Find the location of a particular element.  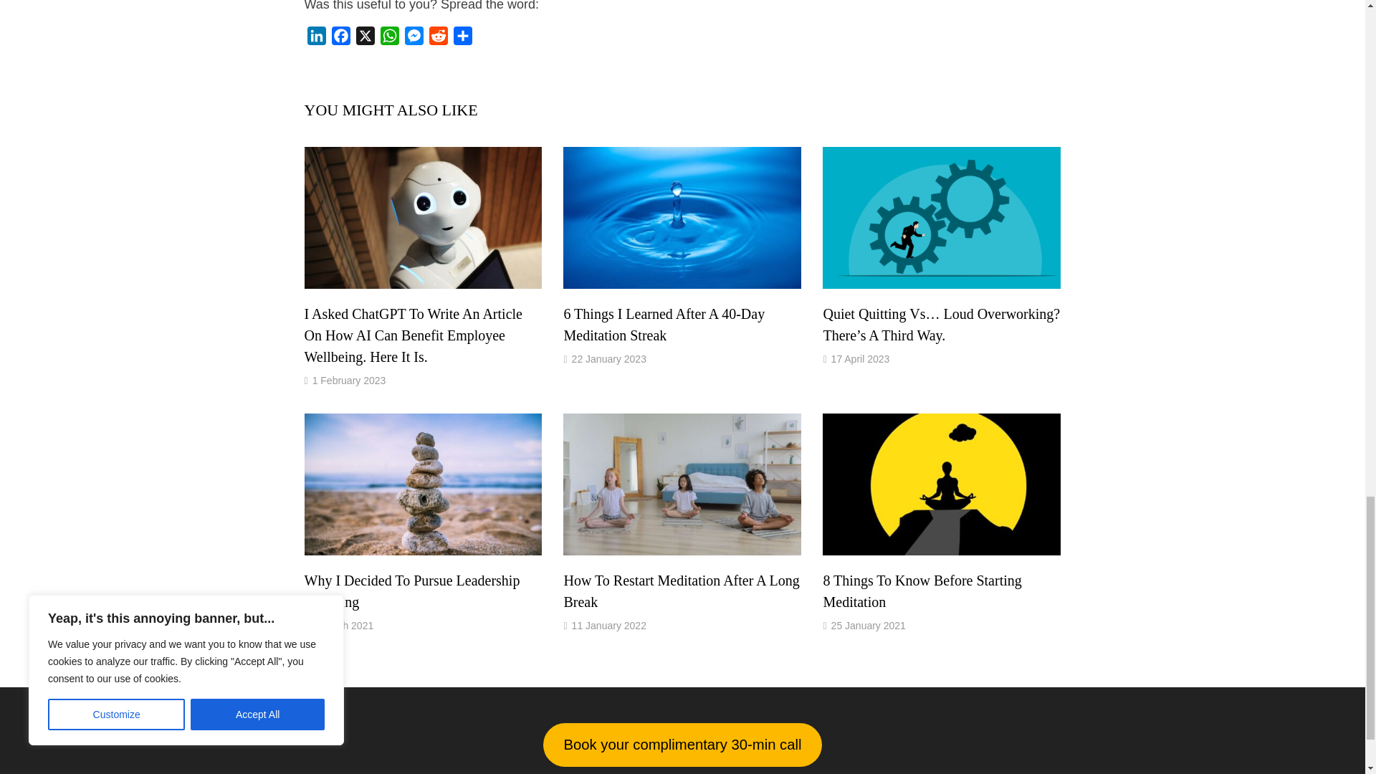

8 things to know before starting meditation is located at coordinates (922, 591).